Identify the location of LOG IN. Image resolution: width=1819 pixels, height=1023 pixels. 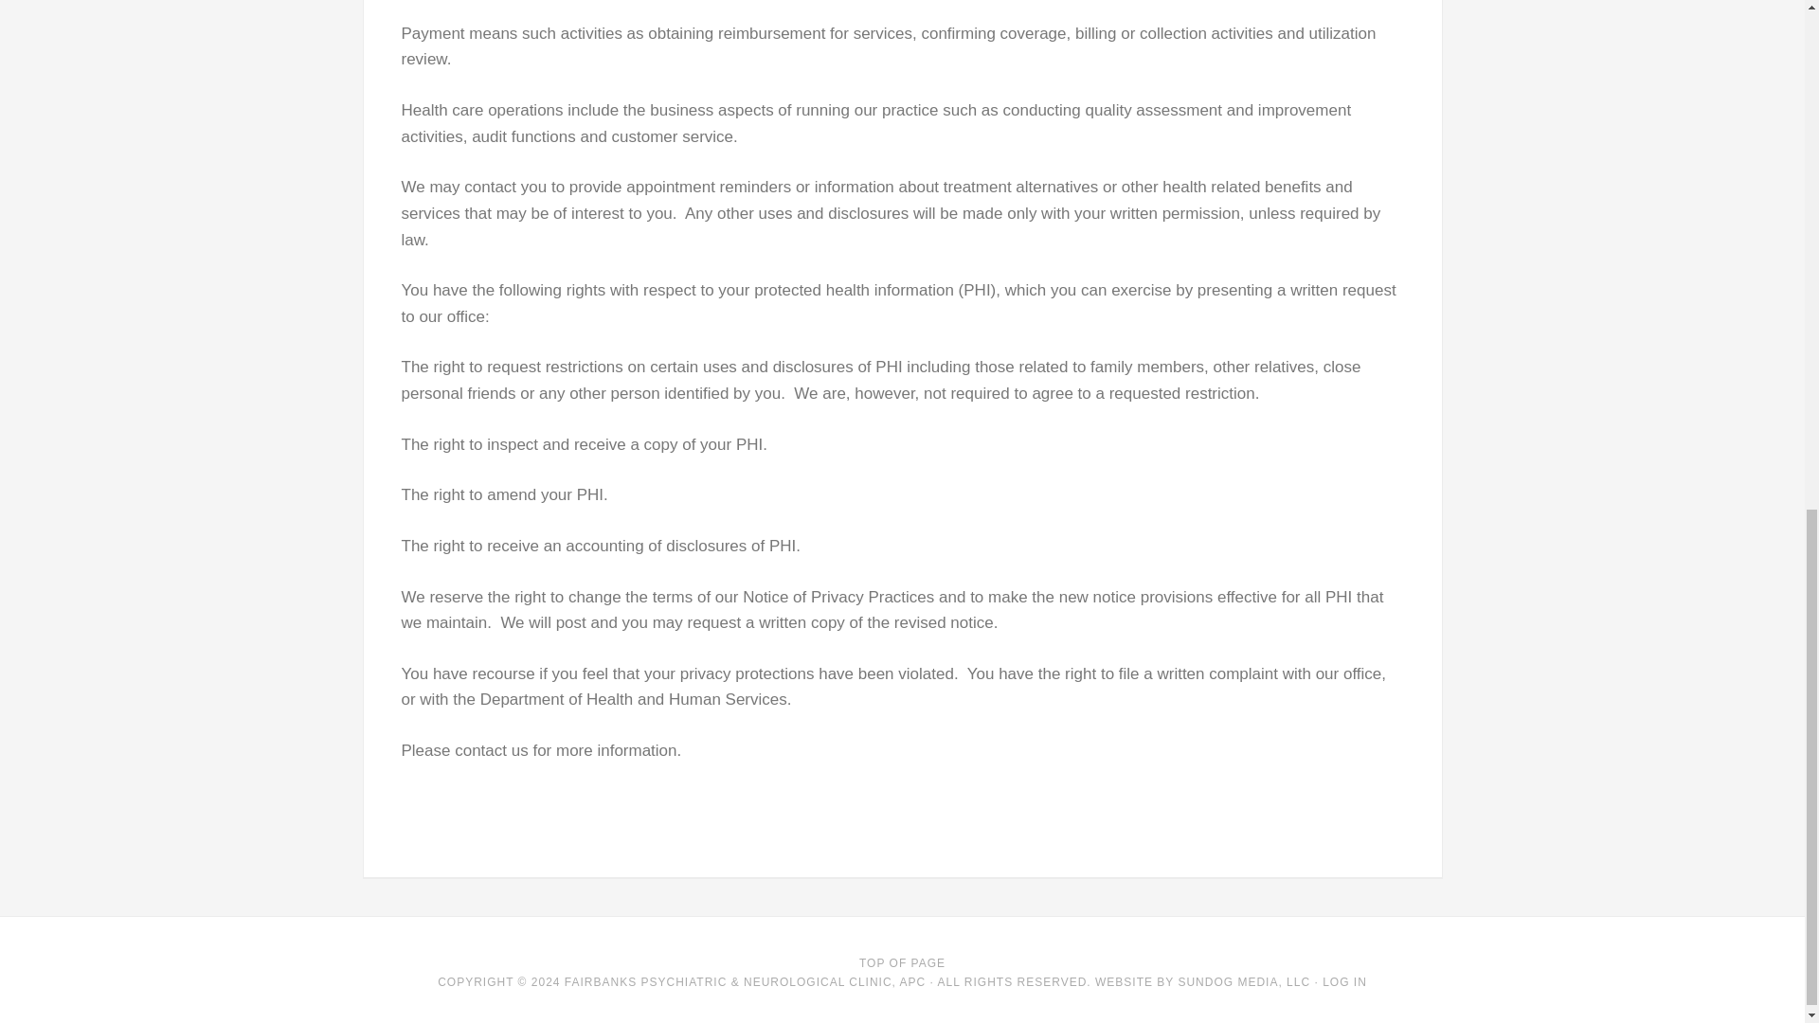
(1344, 982).